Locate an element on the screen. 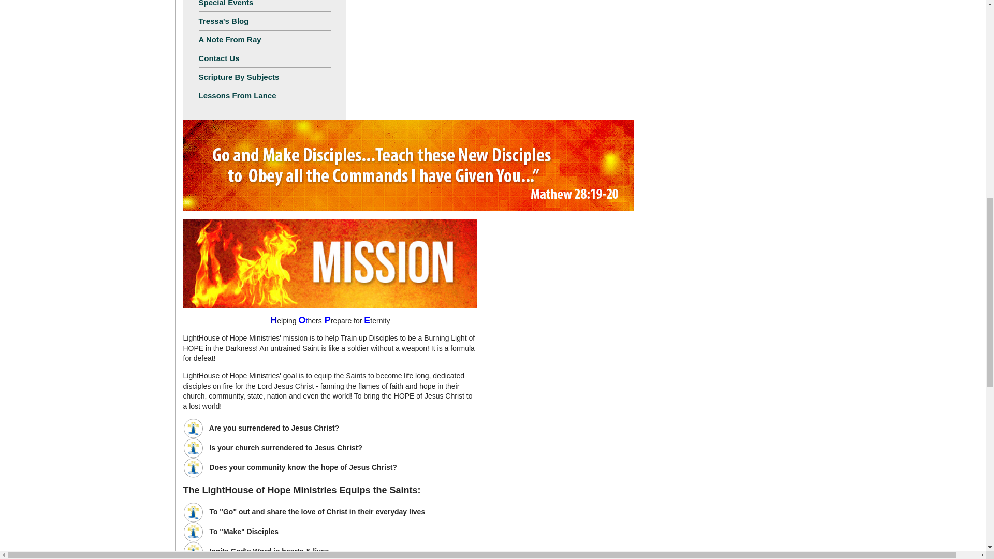 The image size is (994, 559). A Note From Ray is located at coordinates (265, 39).